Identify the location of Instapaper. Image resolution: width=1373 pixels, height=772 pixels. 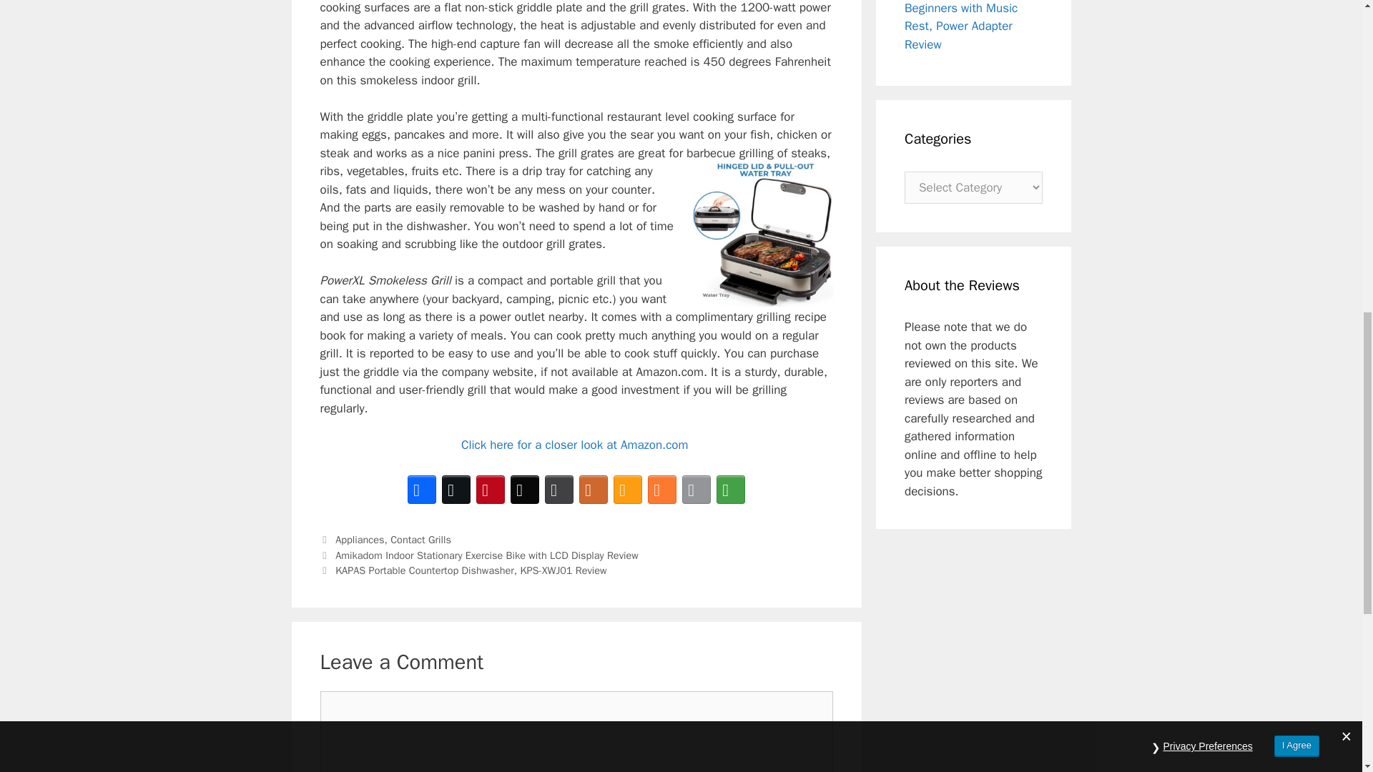
(559, 489).